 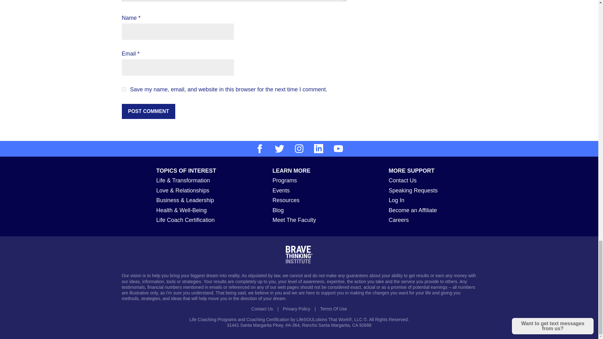 I want to click on Post Comment, so click(x=148, y=111).